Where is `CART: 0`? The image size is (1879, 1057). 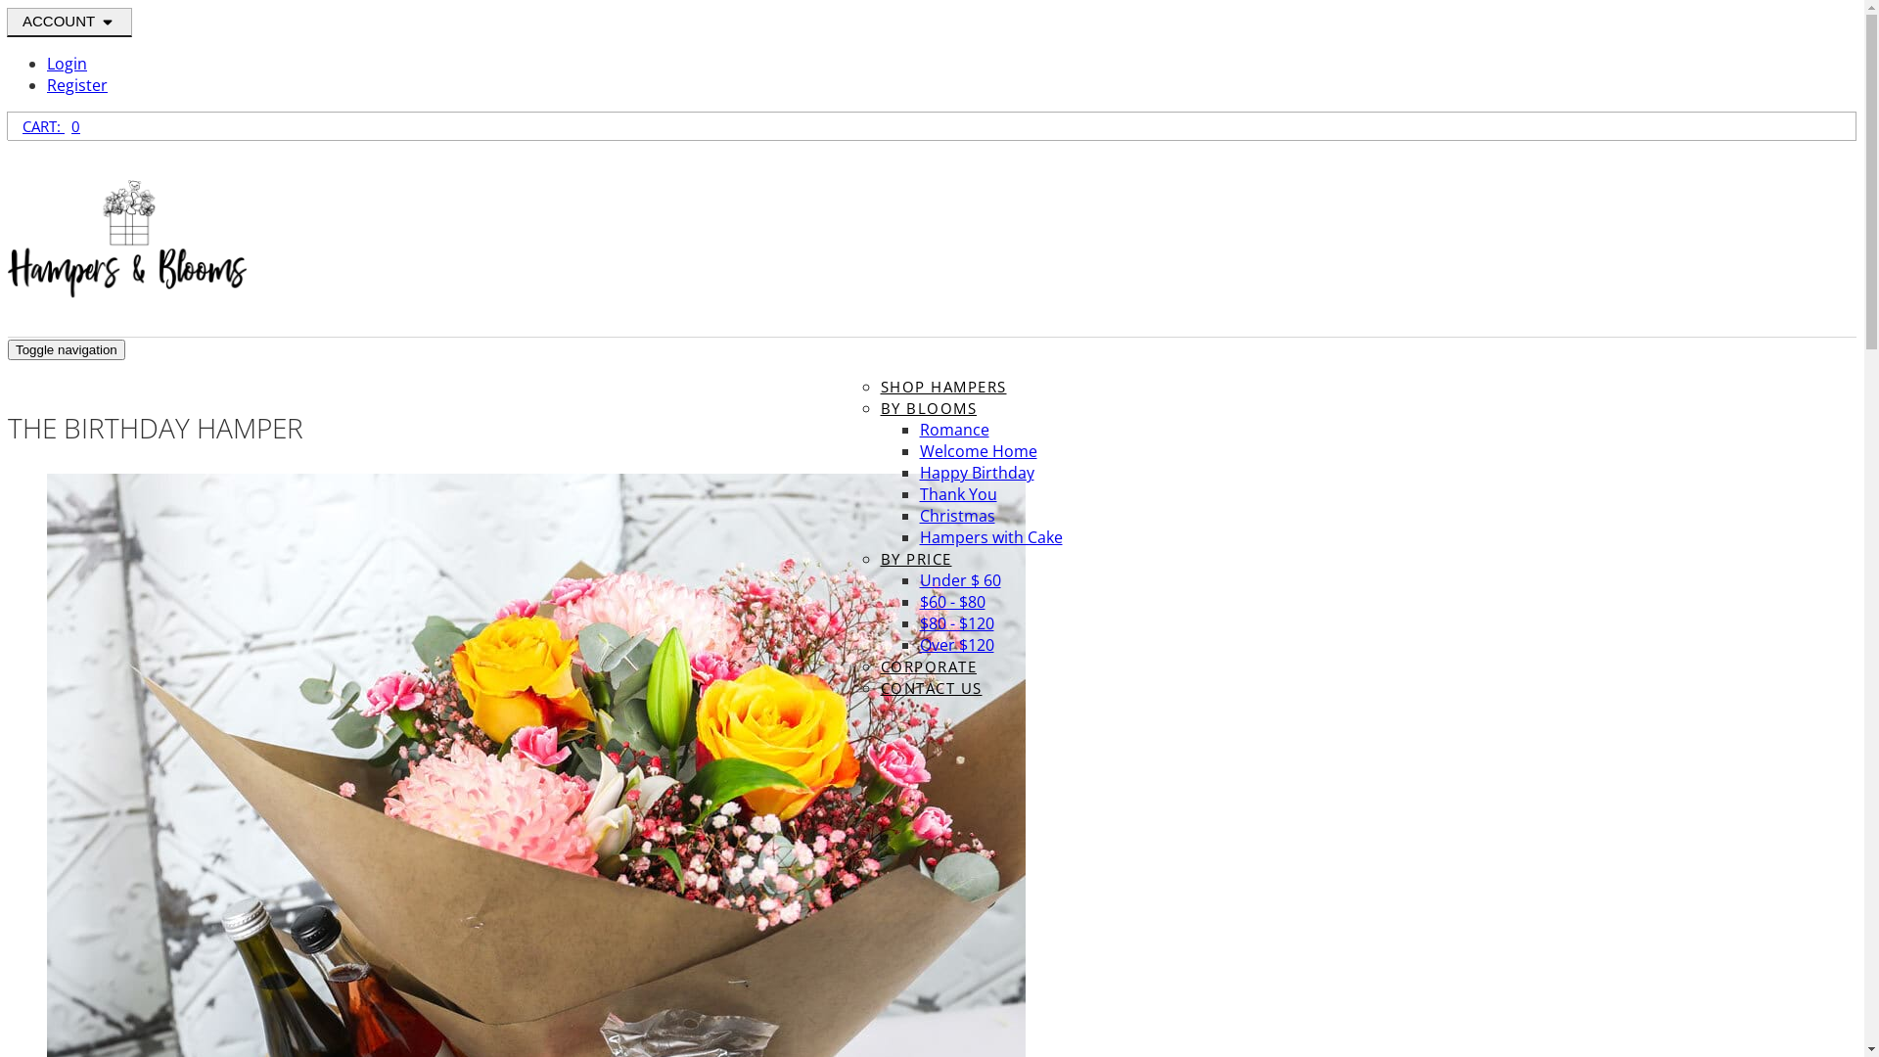
CART: 0 is located at coordinates (51, 126).